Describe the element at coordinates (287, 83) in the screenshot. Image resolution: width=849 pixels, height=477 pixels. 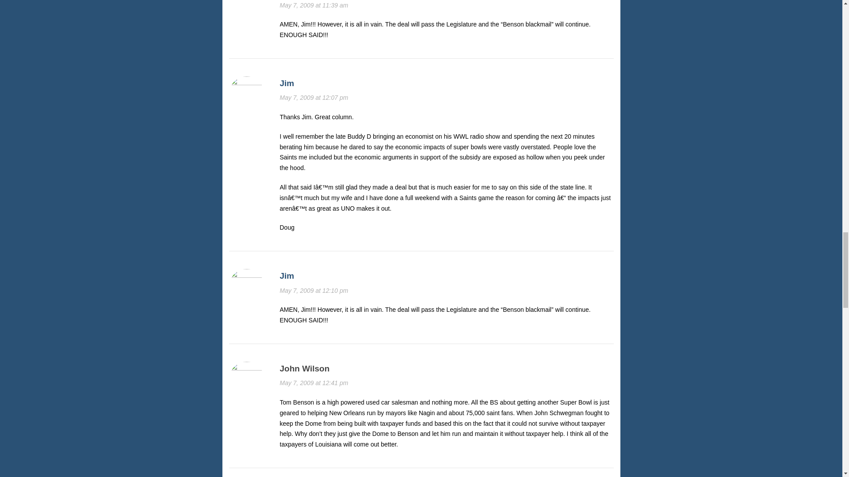
I see `Jim` at that location.